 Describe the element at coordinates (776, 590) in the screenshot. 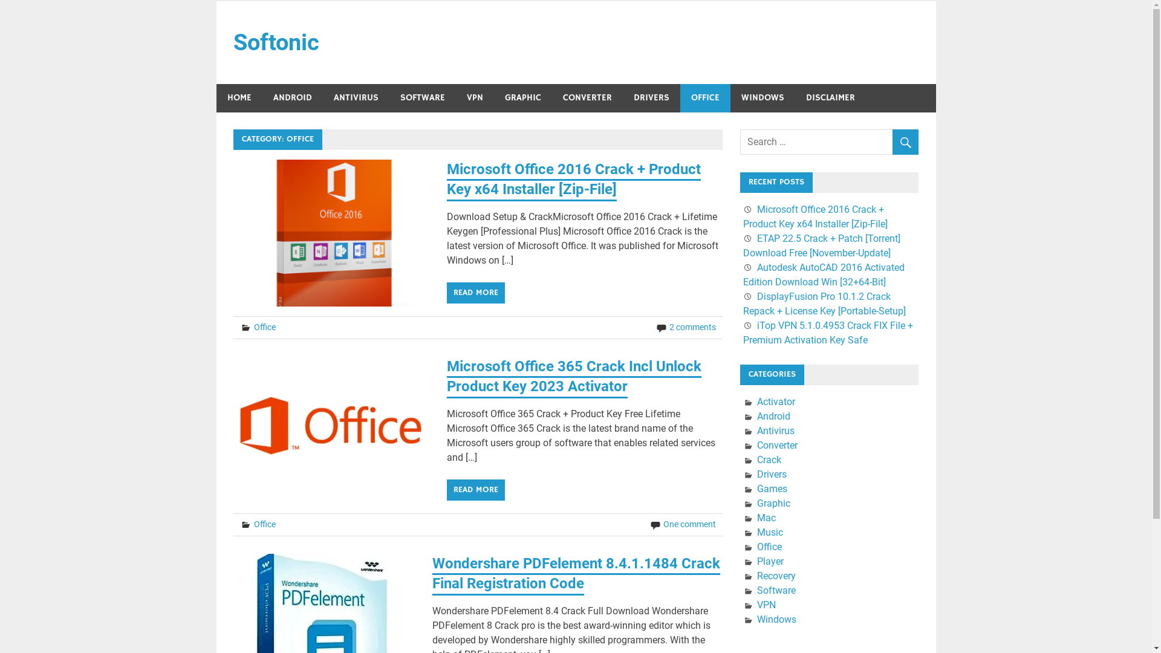

I see `Software` at that location.